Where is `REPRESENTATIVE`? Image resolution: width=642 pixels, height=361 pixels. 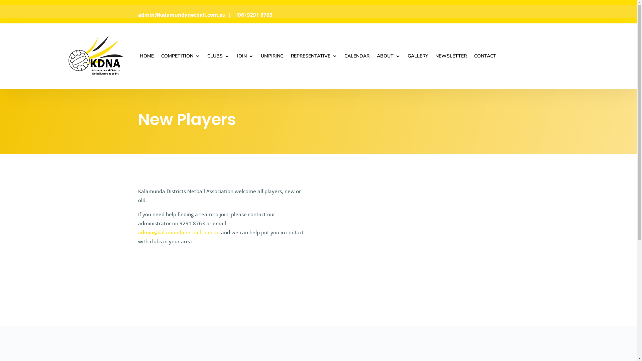
REPRESENTATIVE is located at coordinates (314, 56).